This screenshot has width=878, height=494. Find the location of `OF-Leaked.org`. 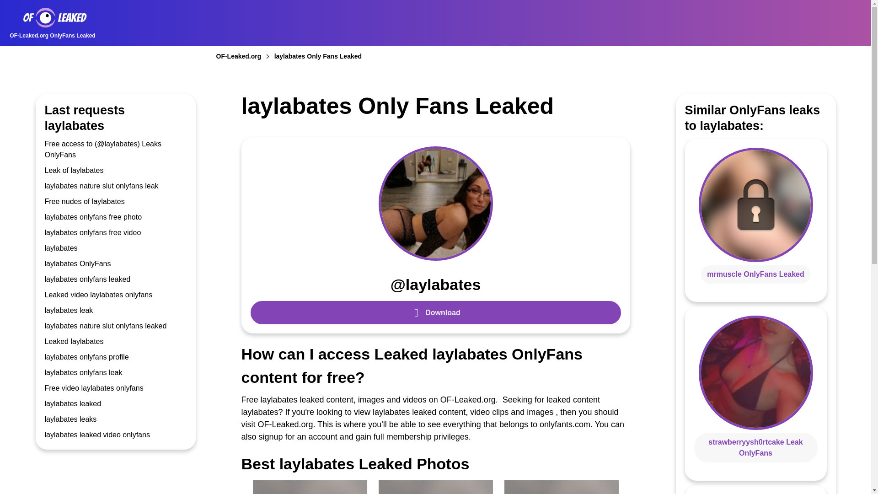

OF-Leaked.org is located at coordinates (244, 56).